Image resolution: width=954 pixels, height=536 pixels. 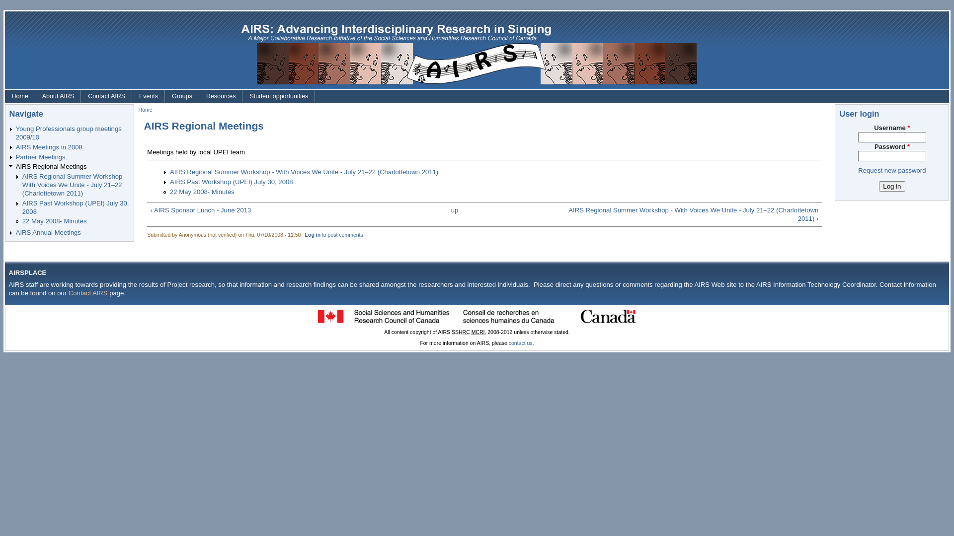 What do you see at coordinates (69, 133) in the screenshot?
I see `Young Professionals group meetings 2009/10` at bounding box center [69, 133].